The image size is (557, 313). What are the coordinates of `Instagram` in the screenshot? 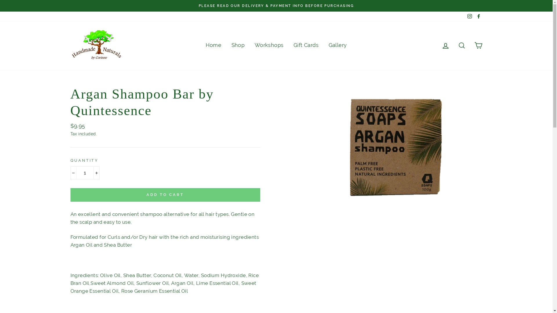 It's located at (470, 16).